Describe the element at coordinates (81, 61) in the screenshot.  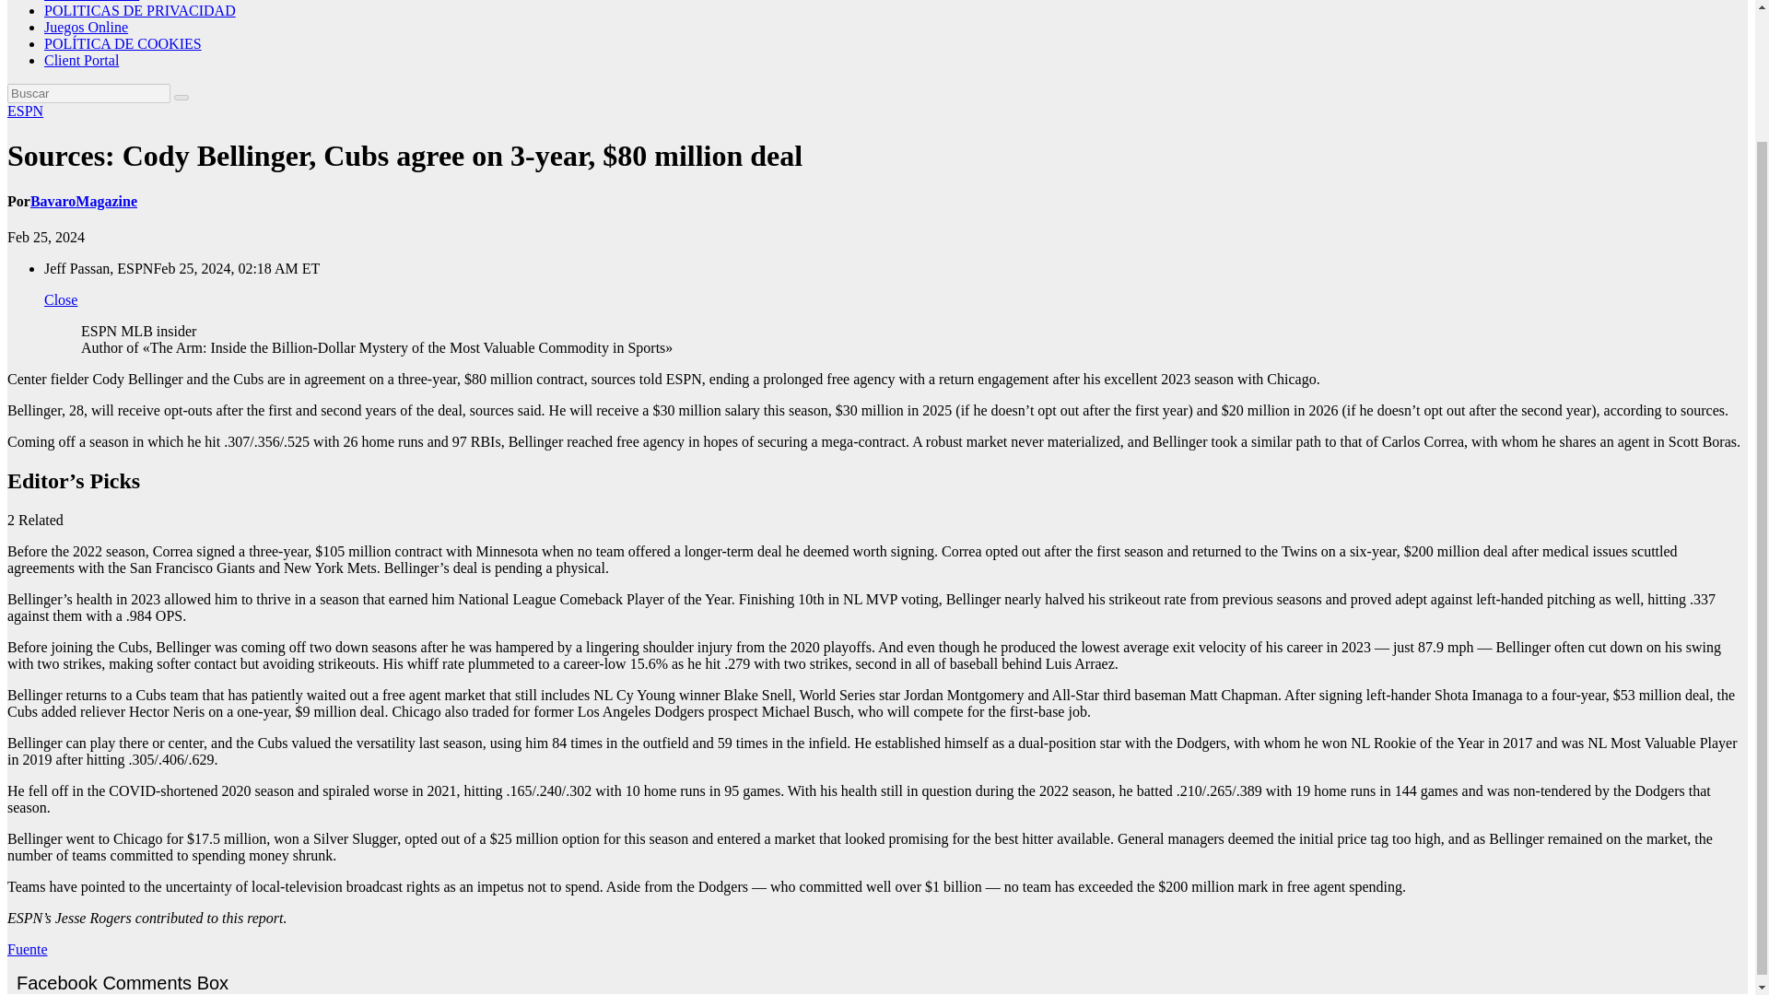
I see `Client Portal` at that location.